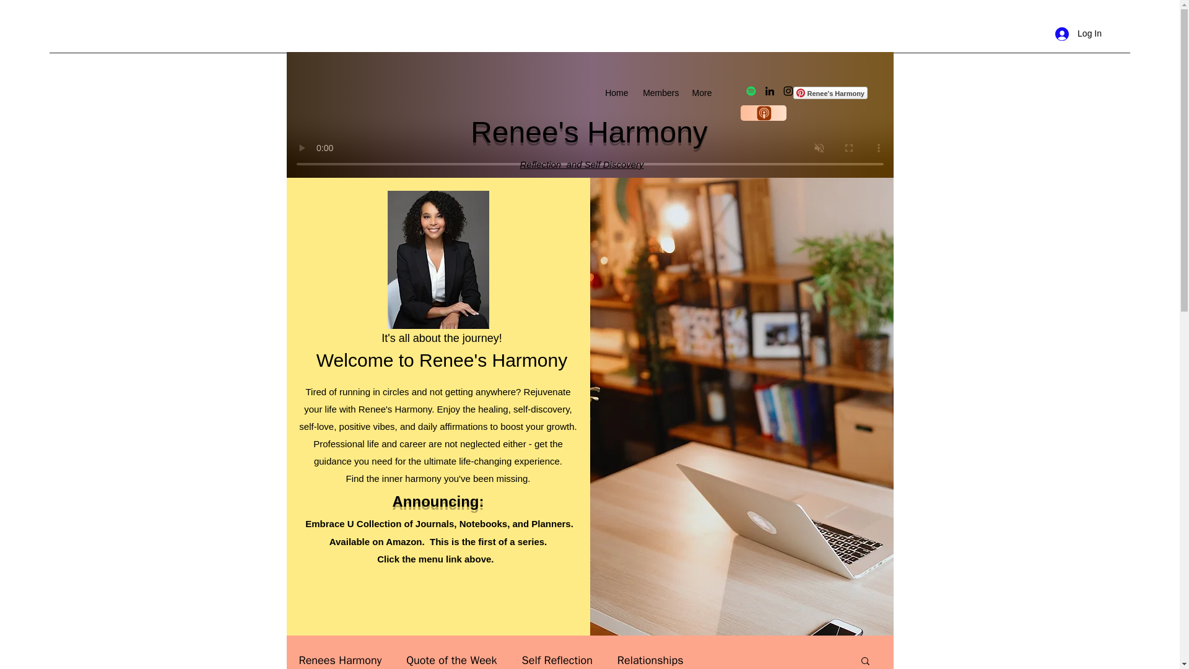  What do you see at coordinates (582, 165) in the screenshot?
I see `Reflection  and Self Discovery` at bounding box center [582, 165].